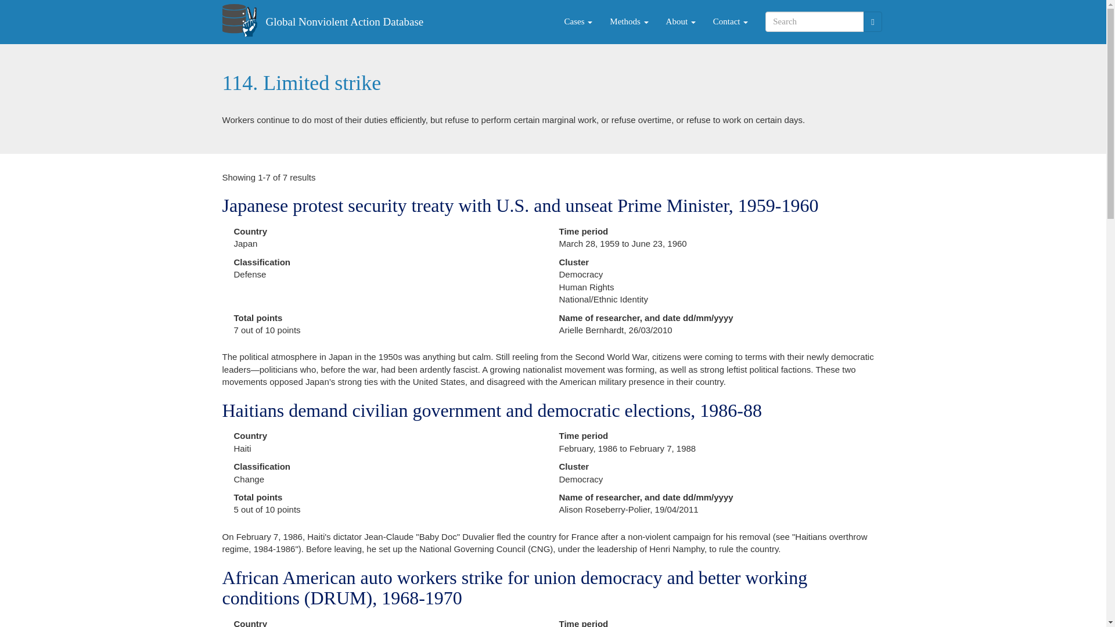 This screenshot has height=627, width=1115. What do you see at coordinates (243, 20) in the screenshot?
I see `Home` at bounding box center [243, 20].